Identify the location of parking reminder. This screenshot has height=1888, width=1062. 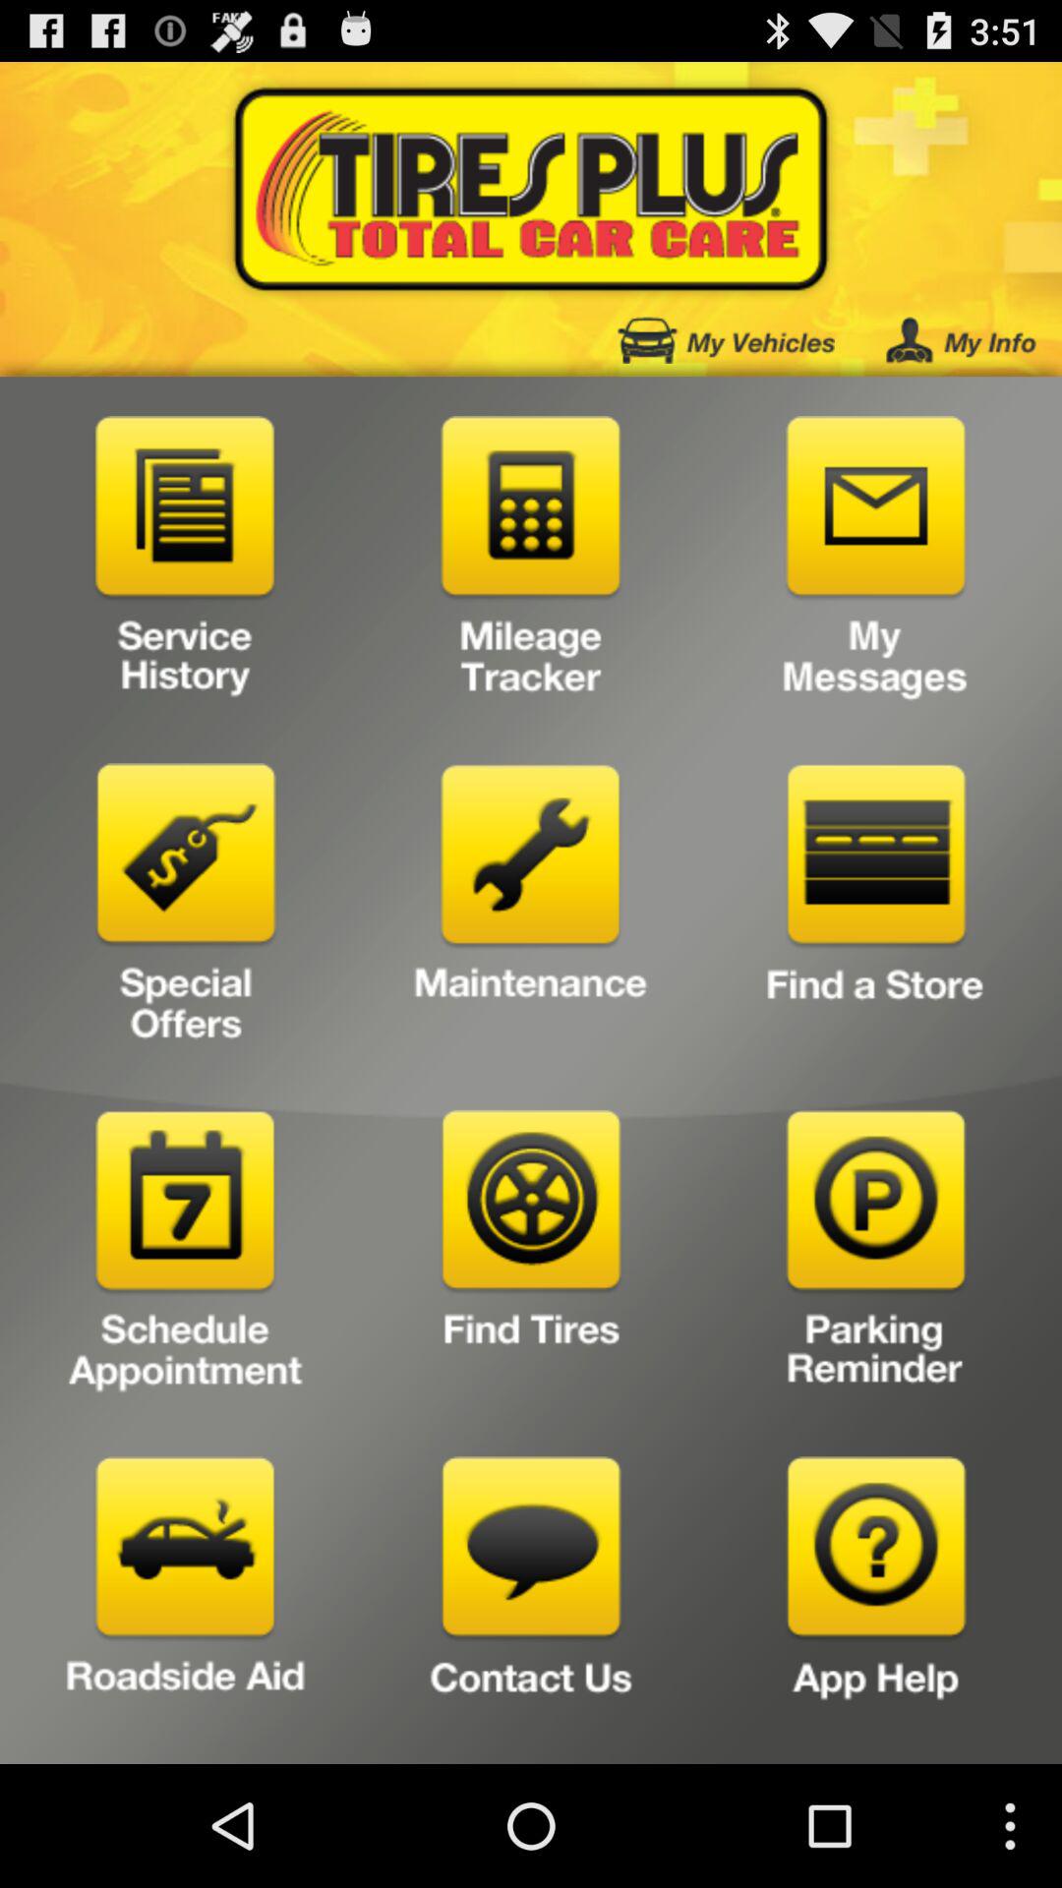
(875, 1257).